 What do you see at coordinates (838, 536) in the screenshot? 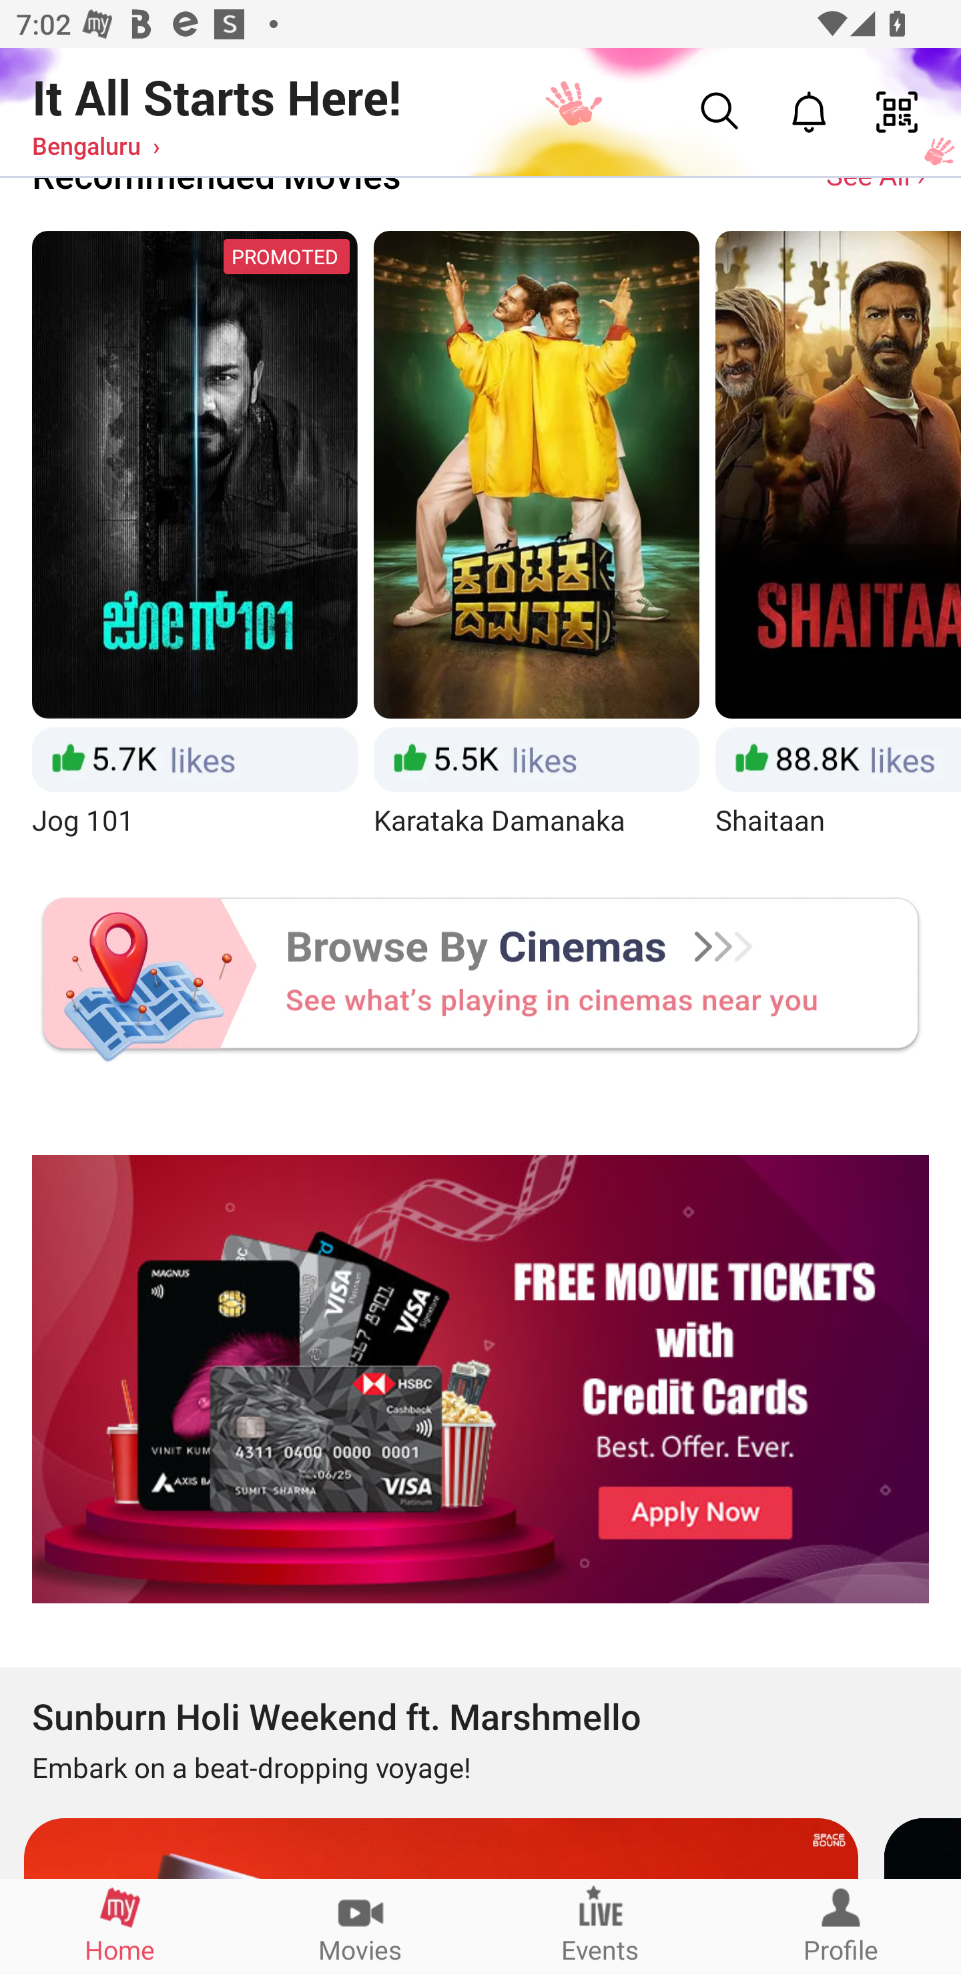
I see `Shaitaan` at bounding box center [838, 536].